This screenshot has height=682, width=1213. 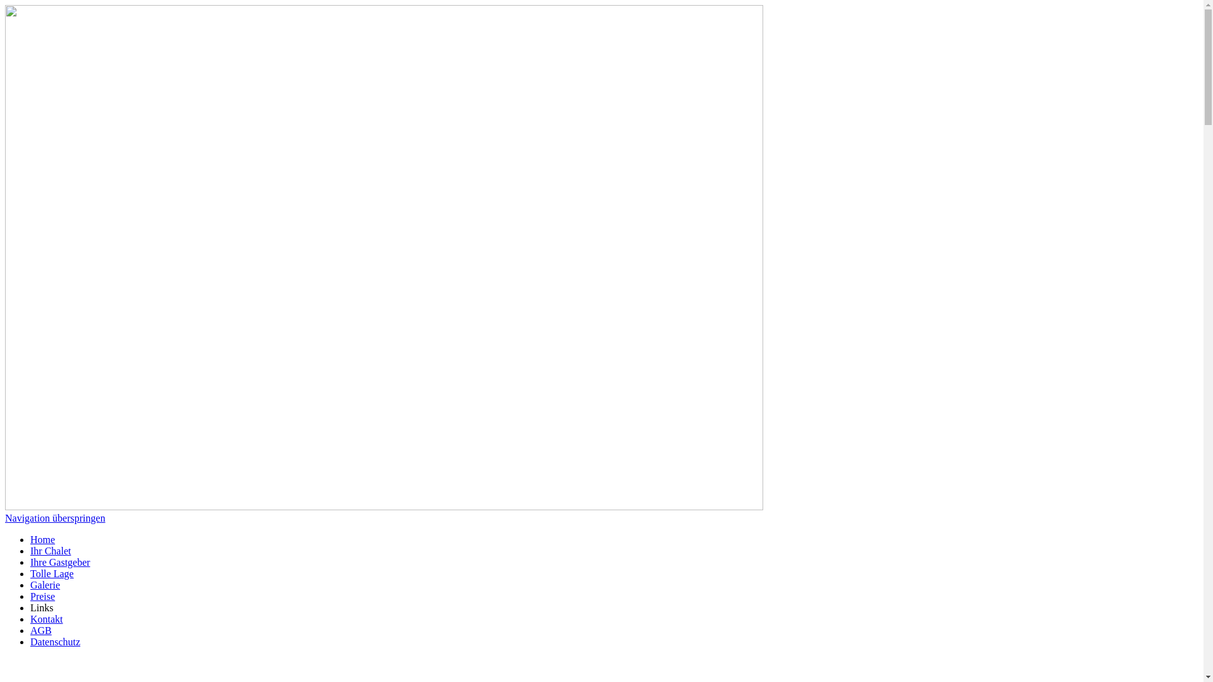 What do you see at coordinates (43, 596) in the screenshot?
I see `Preise` at bounding box center [43, 596].